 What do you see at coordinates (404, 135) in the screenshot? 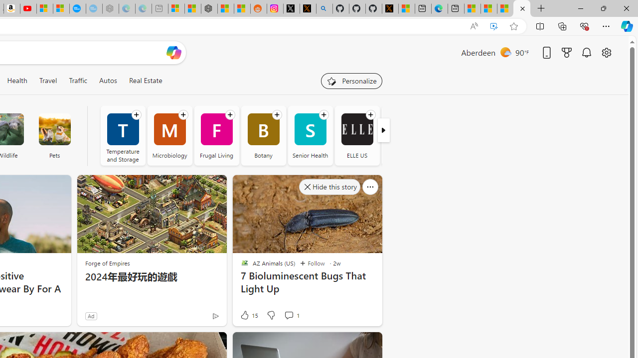
I see `SB Nation` at bounding box center [404, 135].